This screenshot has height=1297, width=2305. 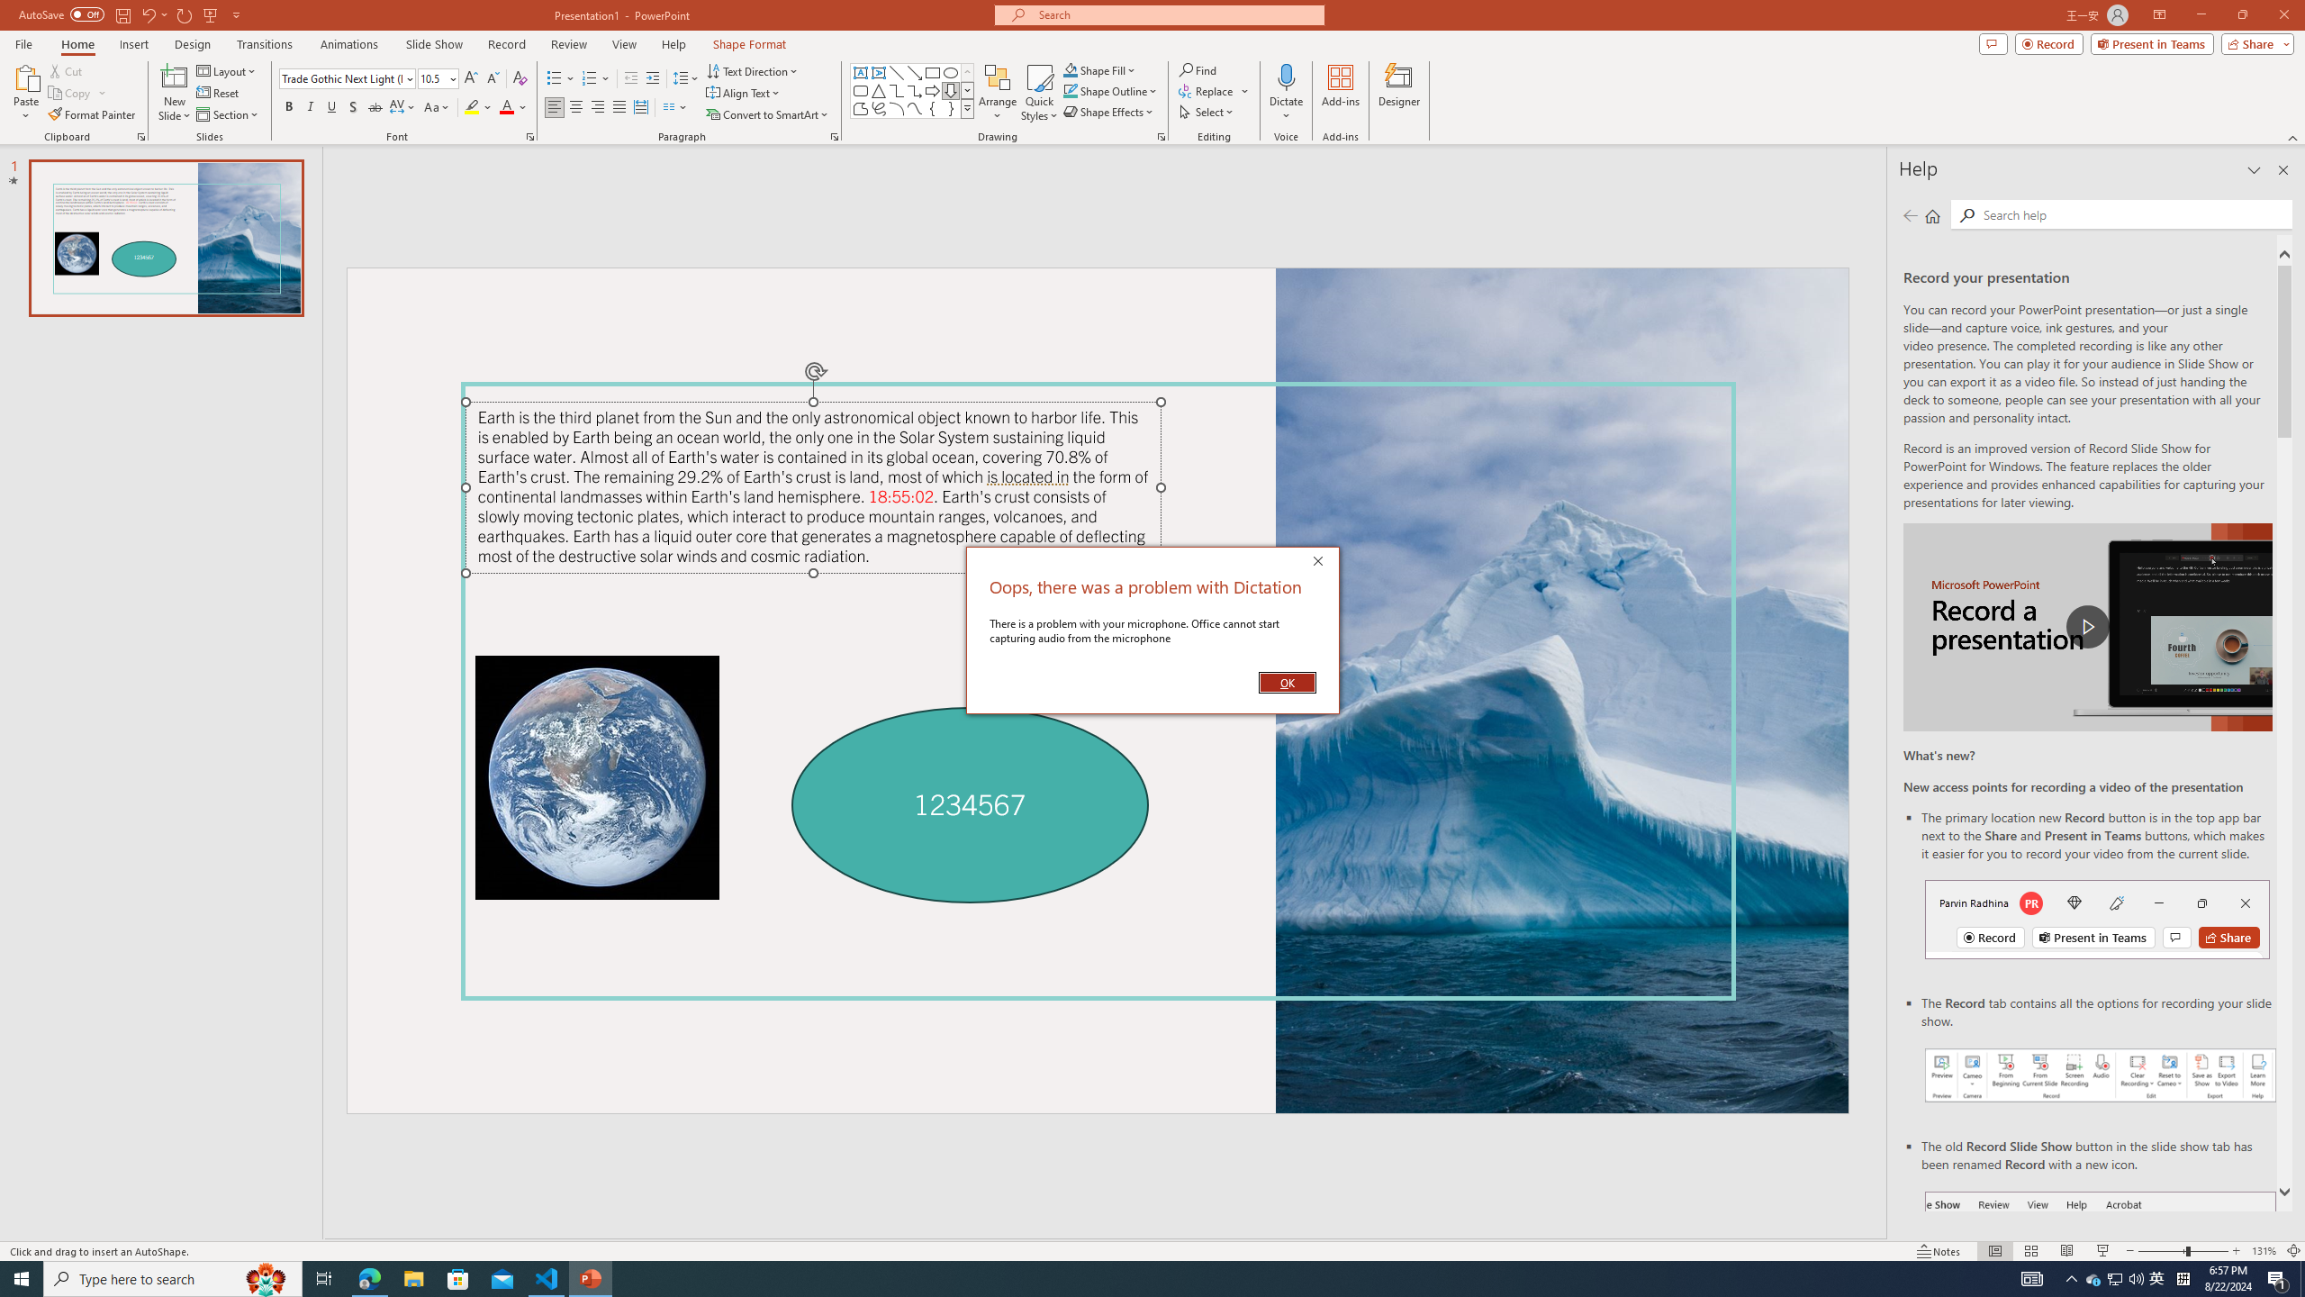 I want to click on Microsoft search, so click(x=1176, y=14).